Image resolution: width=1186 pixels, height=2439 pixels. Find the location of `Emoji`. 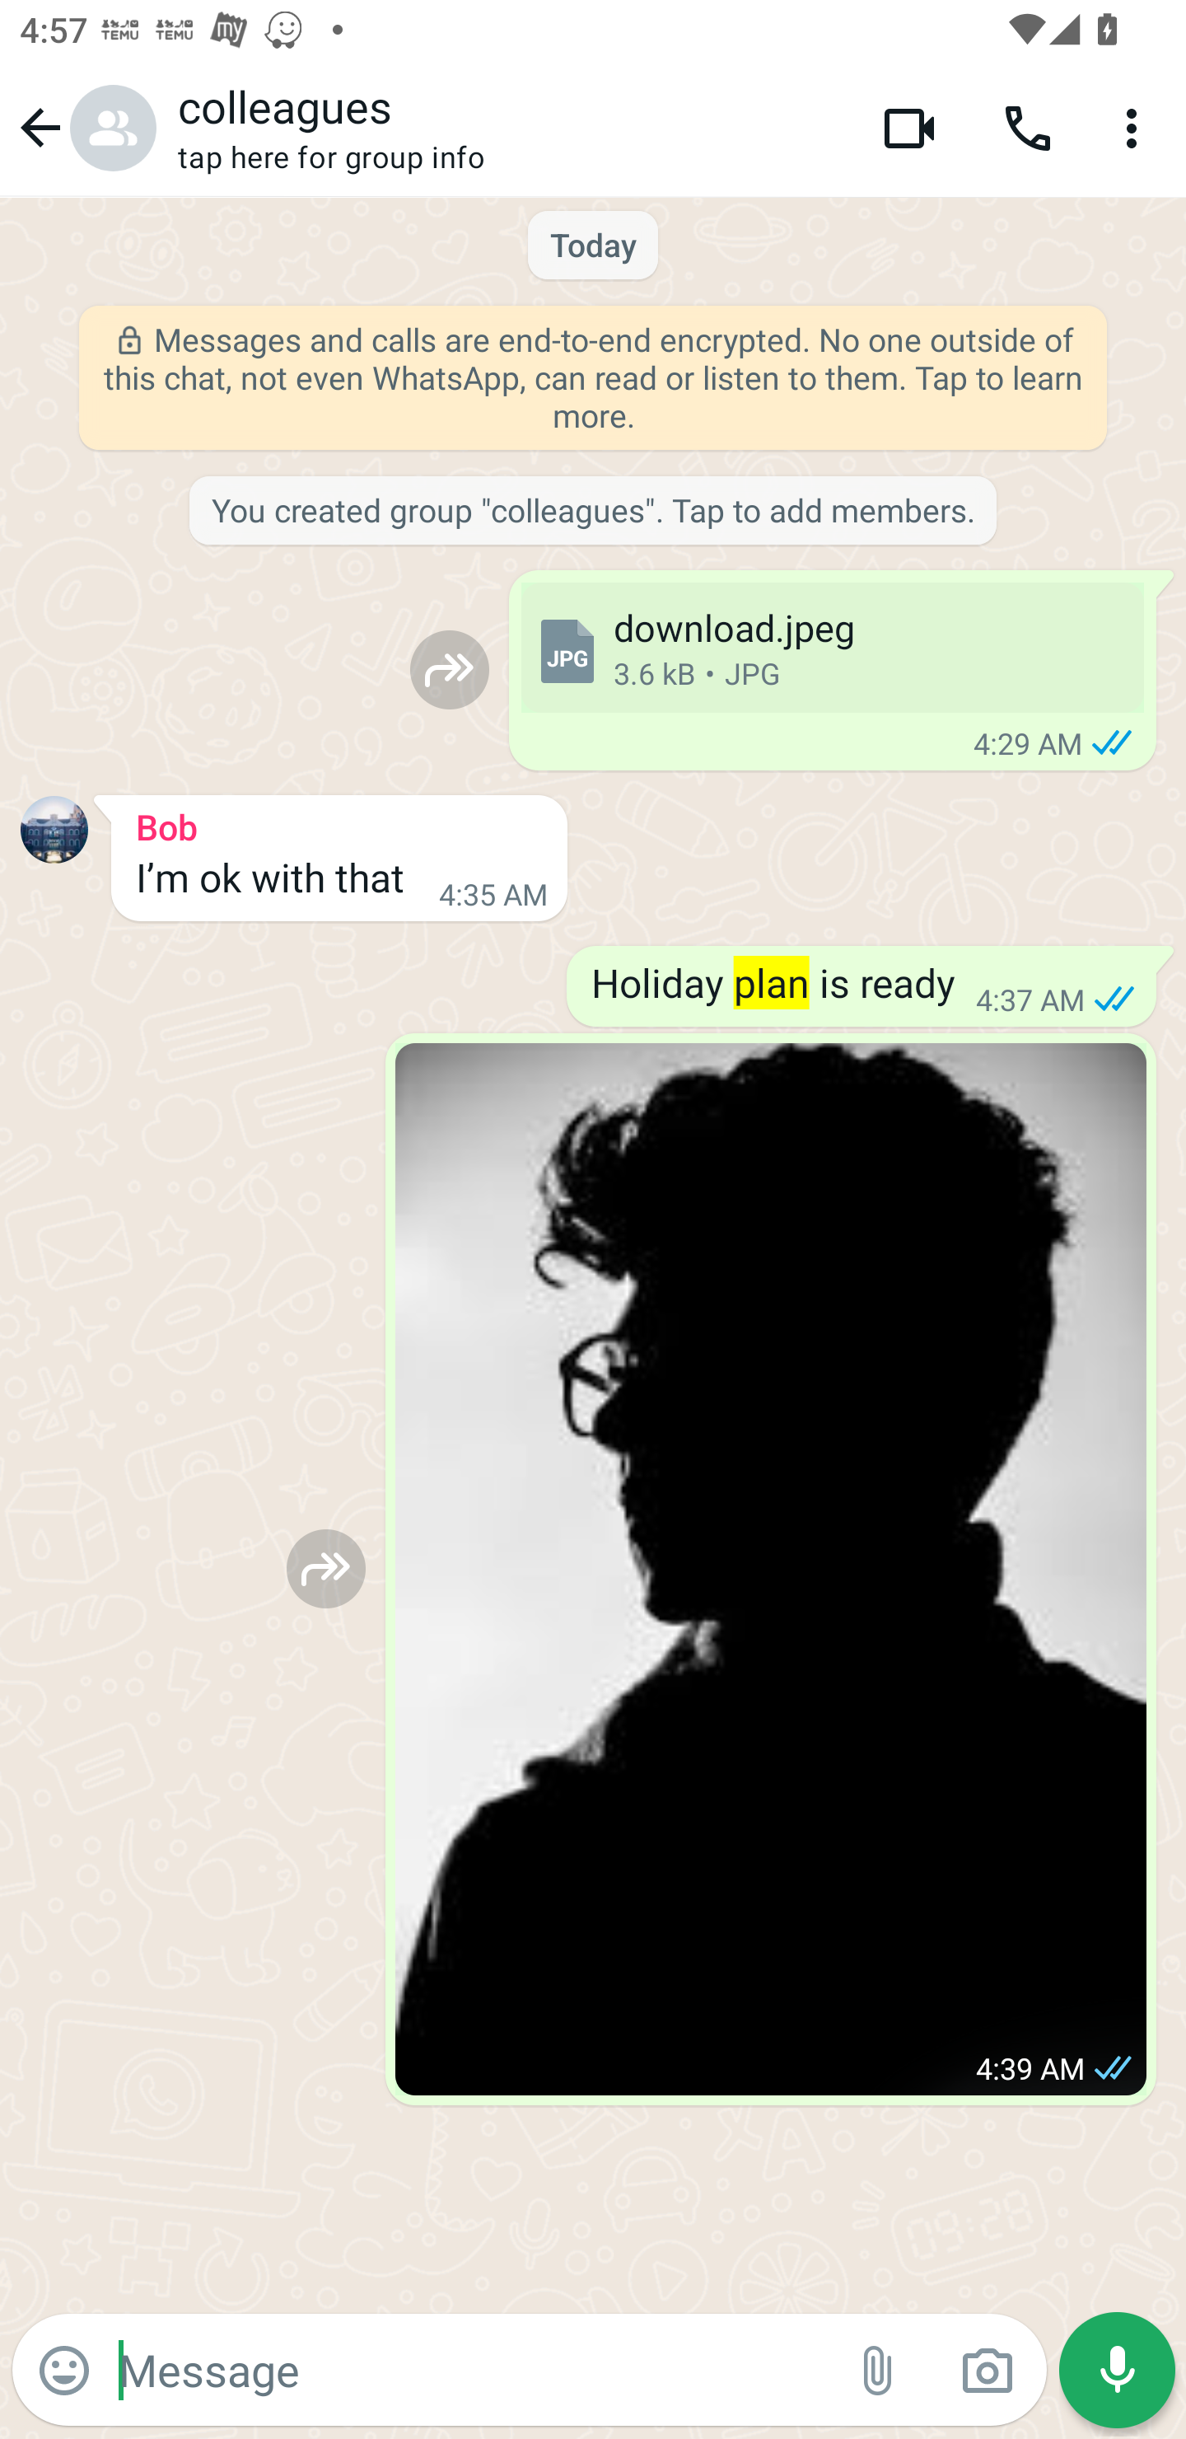

Emoji is located at coordinates (64, 2371).